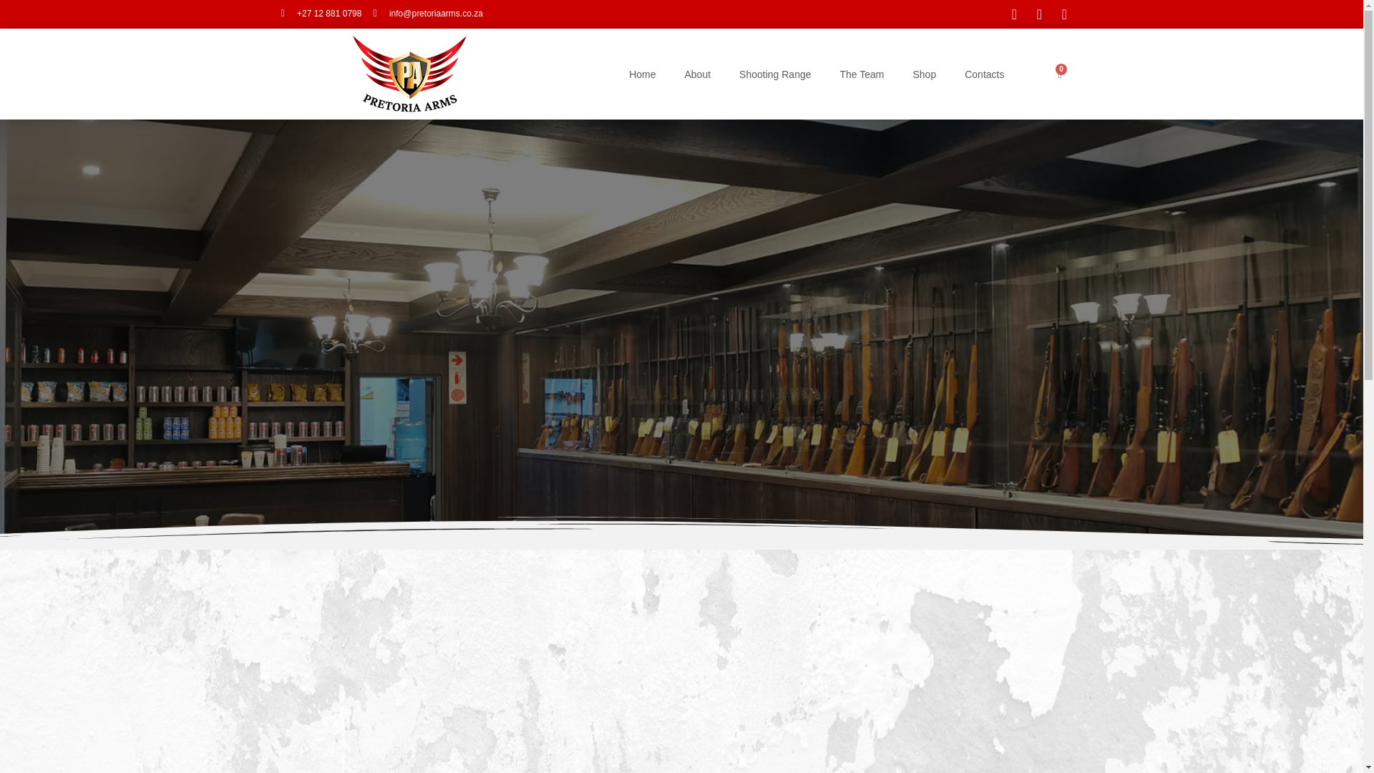 The image size is (1374, 773). I want to click on Shooting Range, so click(775, 73).